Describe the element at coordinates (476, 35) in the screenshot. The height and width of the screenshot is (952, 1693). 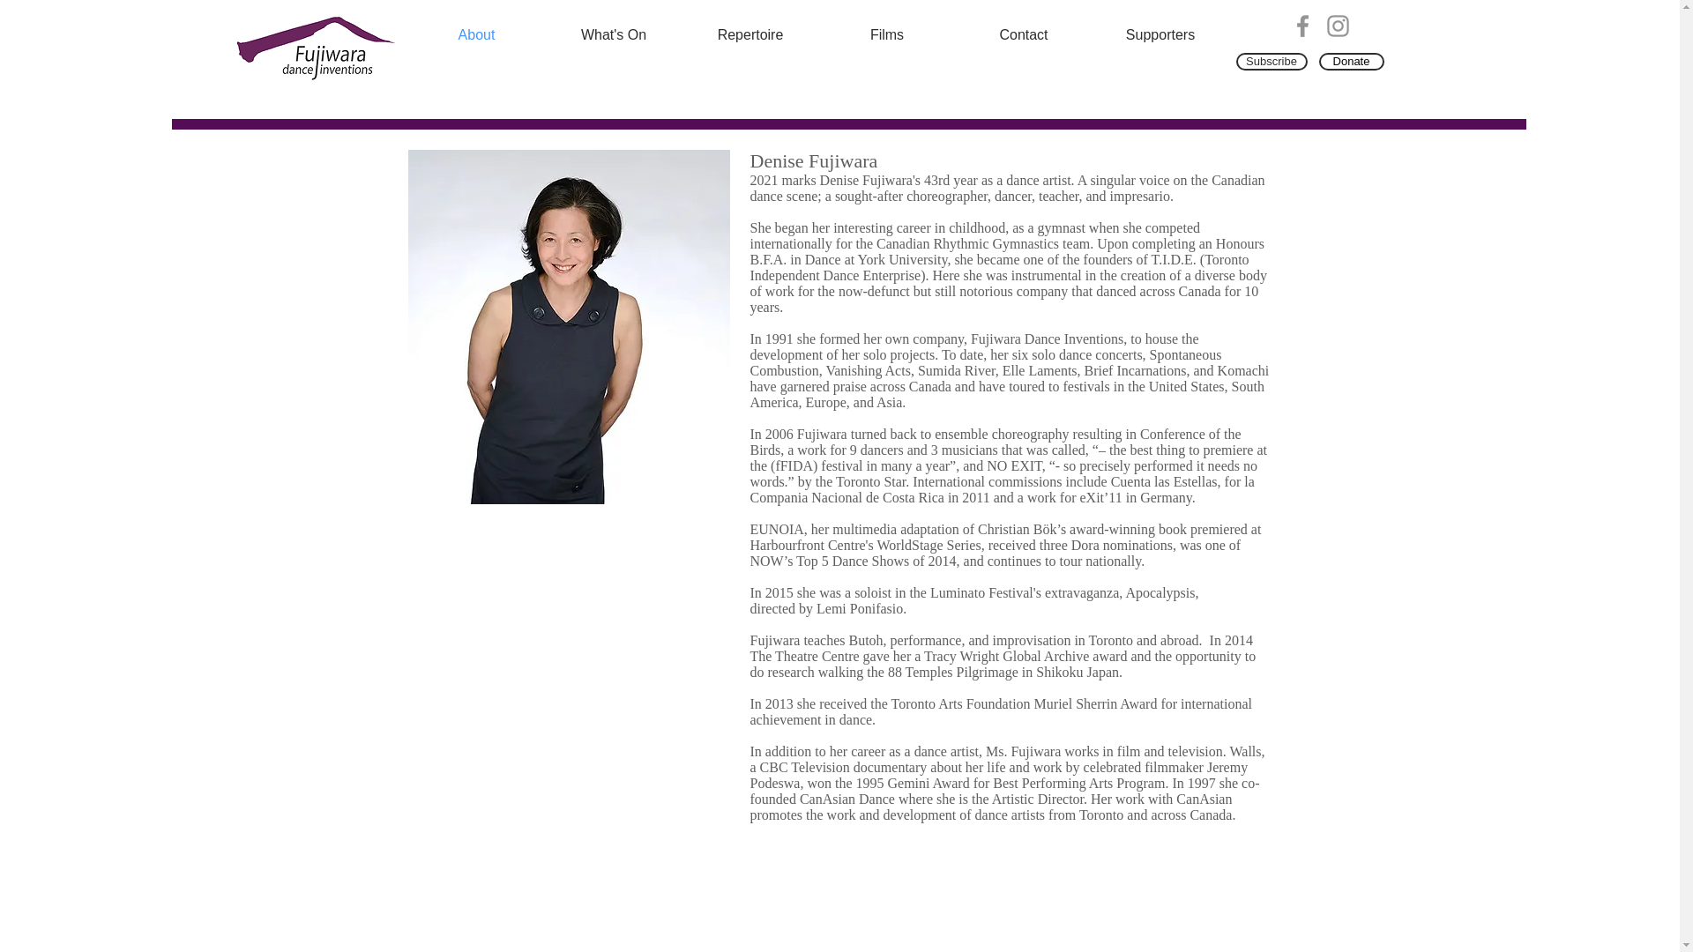
I see `About` at that location.